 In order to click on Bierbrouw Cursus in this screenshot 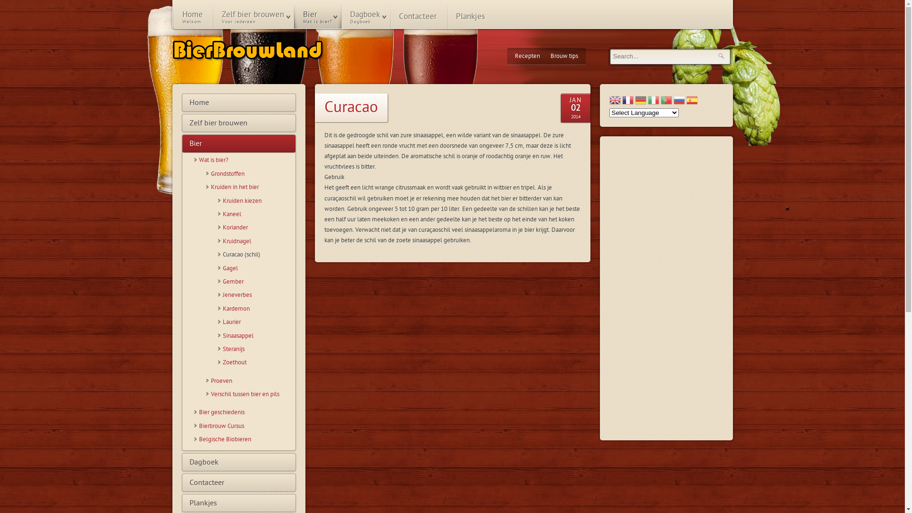, I will do `click(244, 427)`.